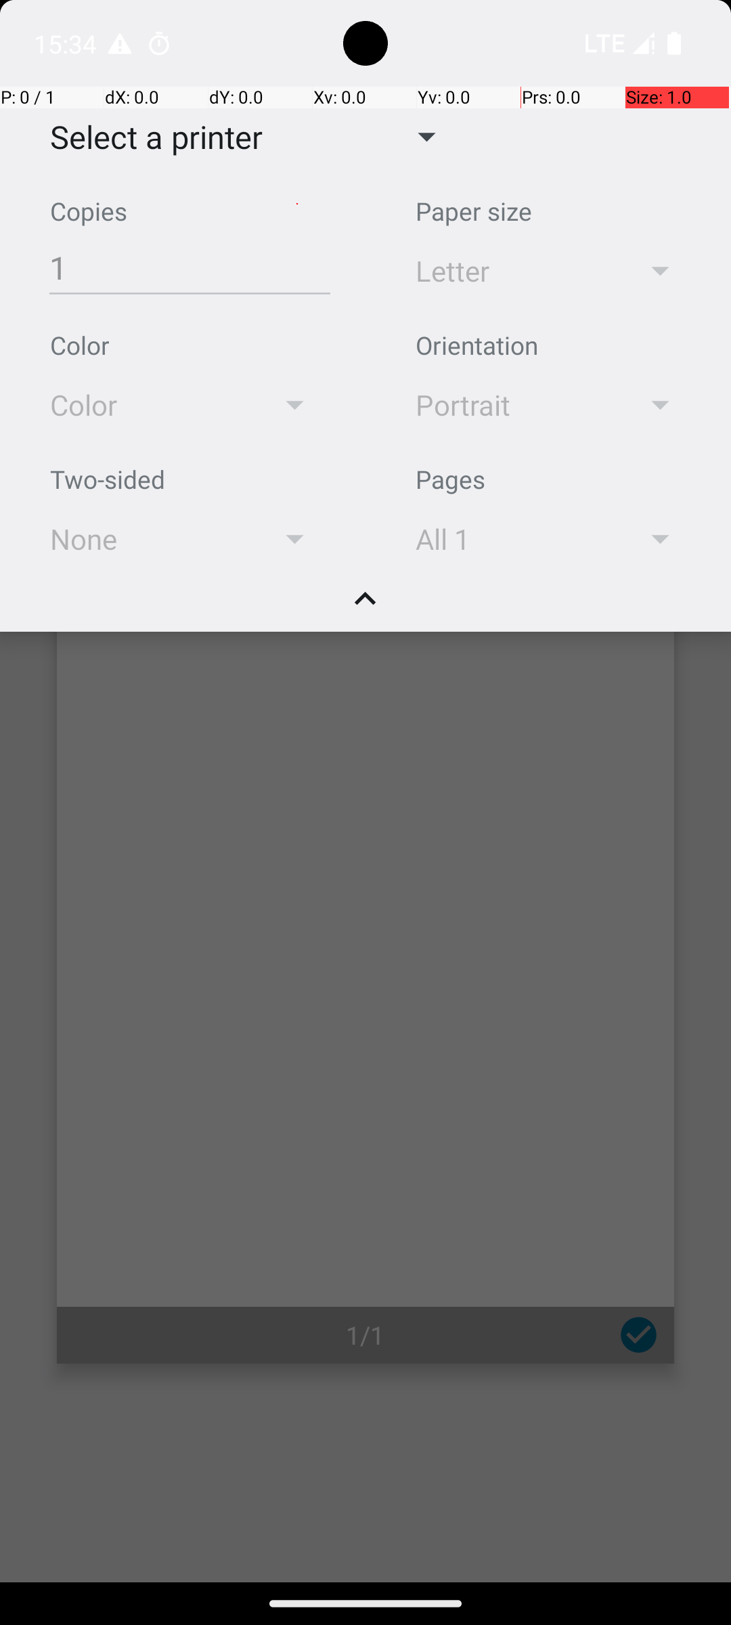 The image size is (731, 1625). Describe the element at coordinates (451, 479) in the screenshot. I see `Pages` at that location.